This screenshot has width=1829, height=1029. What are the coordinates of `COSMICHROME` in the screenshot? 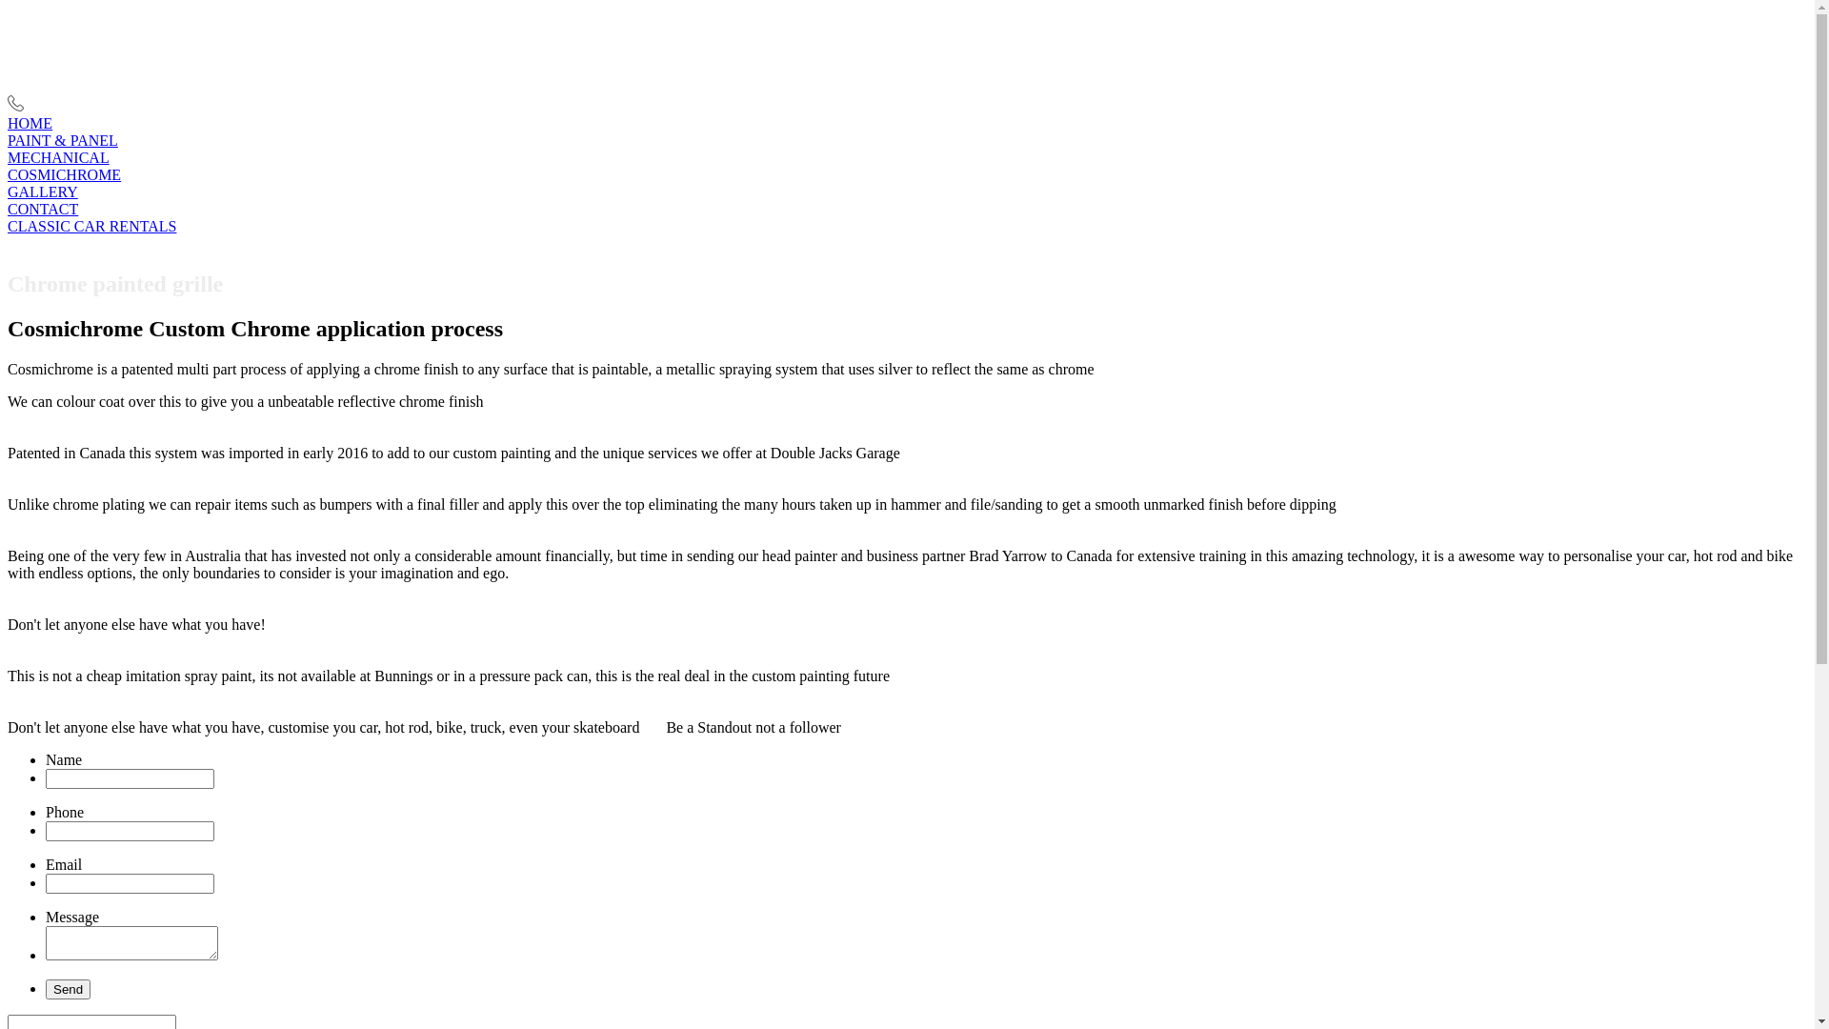 It's located at (907, 175).